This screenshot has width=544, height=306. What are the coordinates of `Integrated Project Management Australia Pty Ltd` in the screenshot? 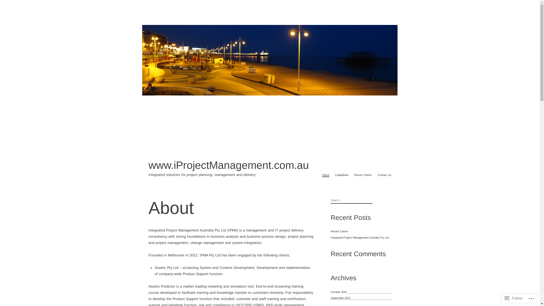 It's located at (360, 237).